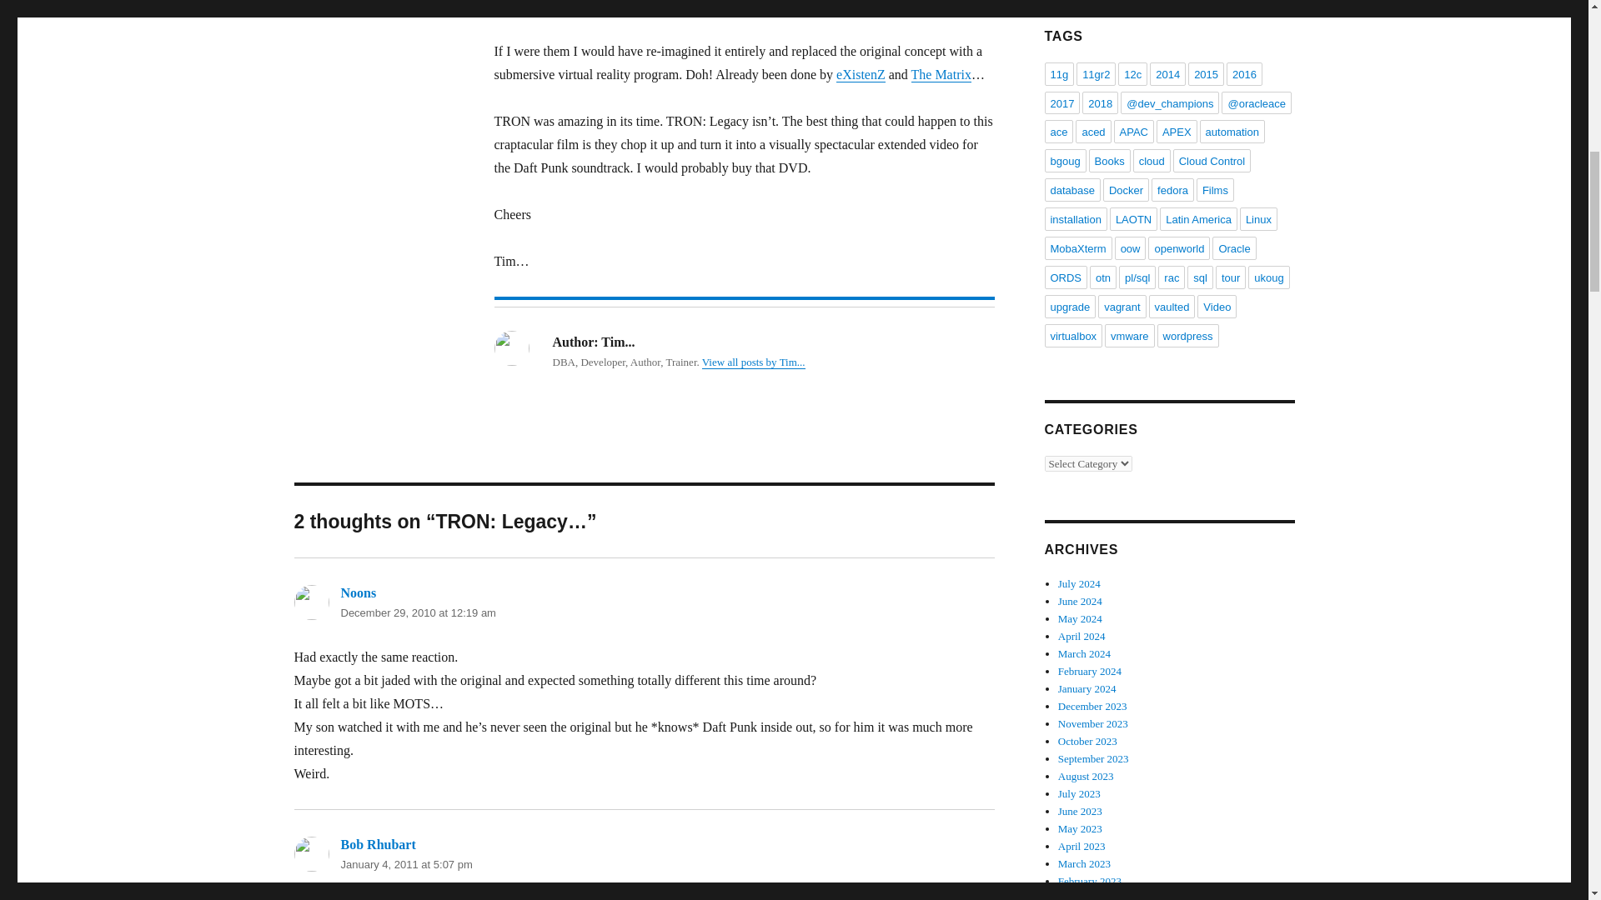 The image size is (1601, 900). Describe the element at coordinates (1059, 73) in the screenshot. I see `11g` at that location.